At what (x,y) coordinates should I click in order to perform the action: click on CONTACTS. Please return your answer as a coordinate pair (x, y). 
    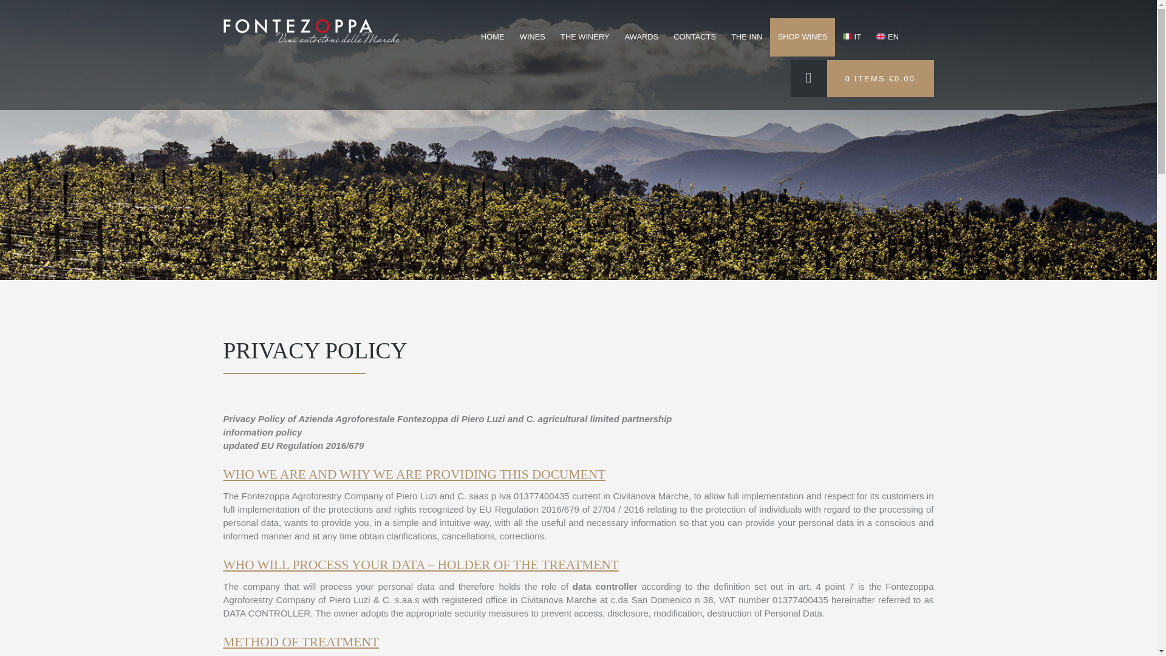
    Looking at the image, I should click on (695, 37).